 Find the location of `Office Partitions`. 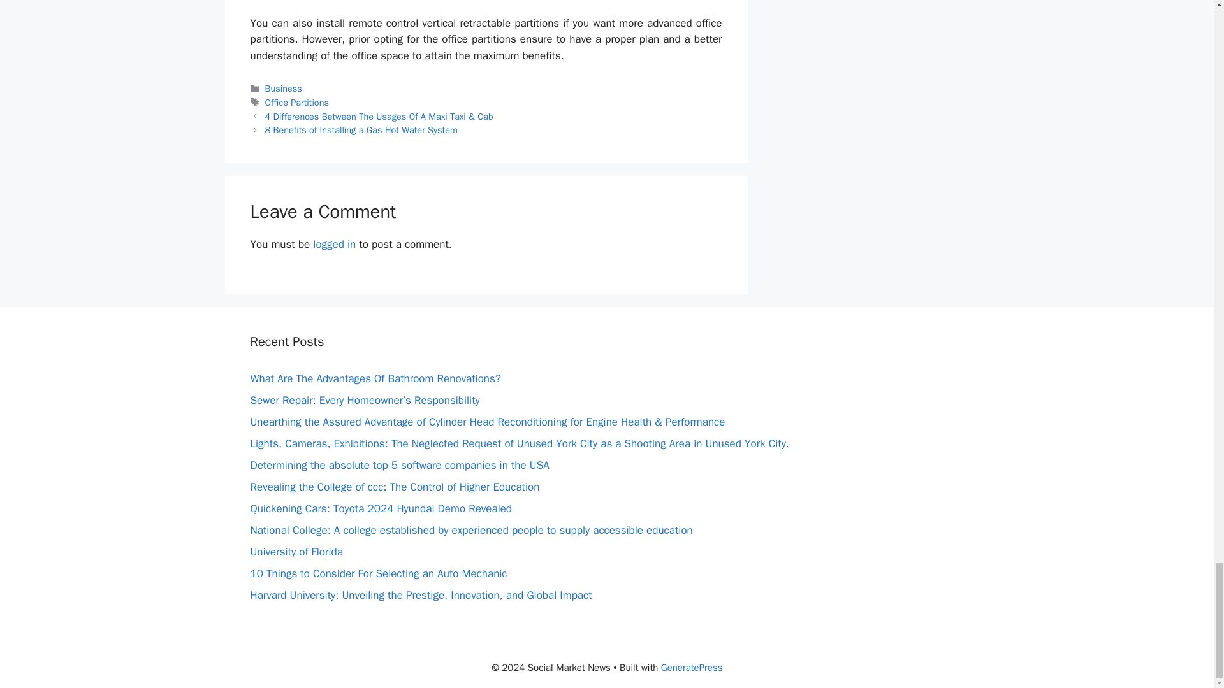

Office Partitions is located at coordinates (297, 102).